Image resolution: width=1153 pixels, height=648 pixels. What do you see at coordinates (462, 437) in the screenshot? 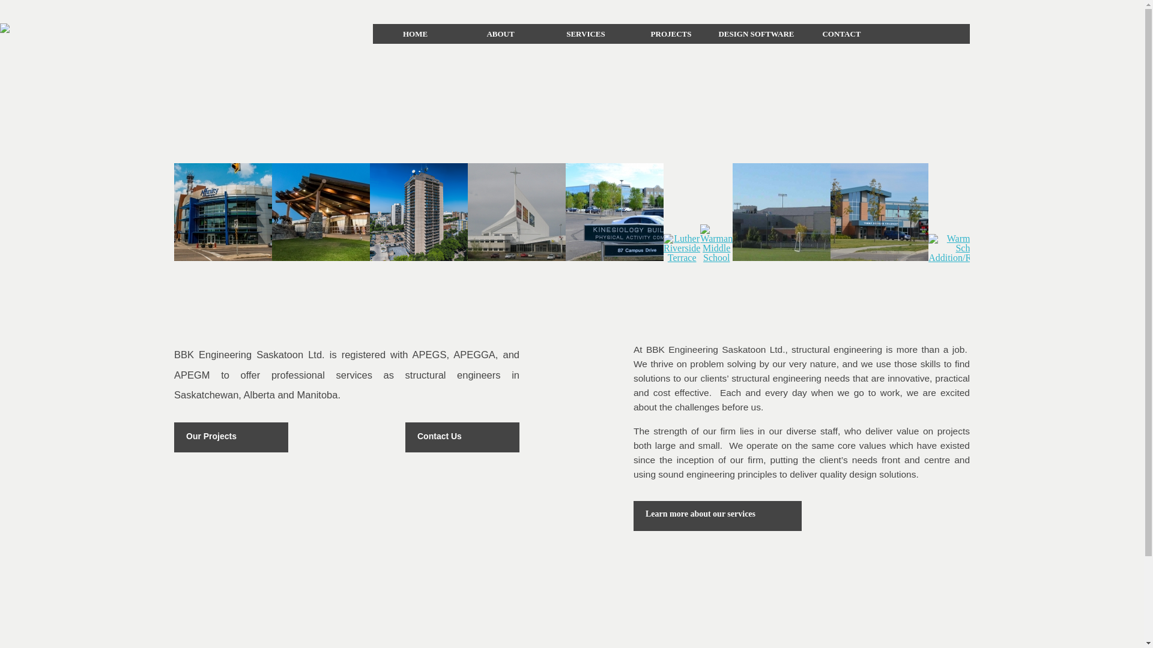
I see `Contact Us` at bounding box center [462, 437].